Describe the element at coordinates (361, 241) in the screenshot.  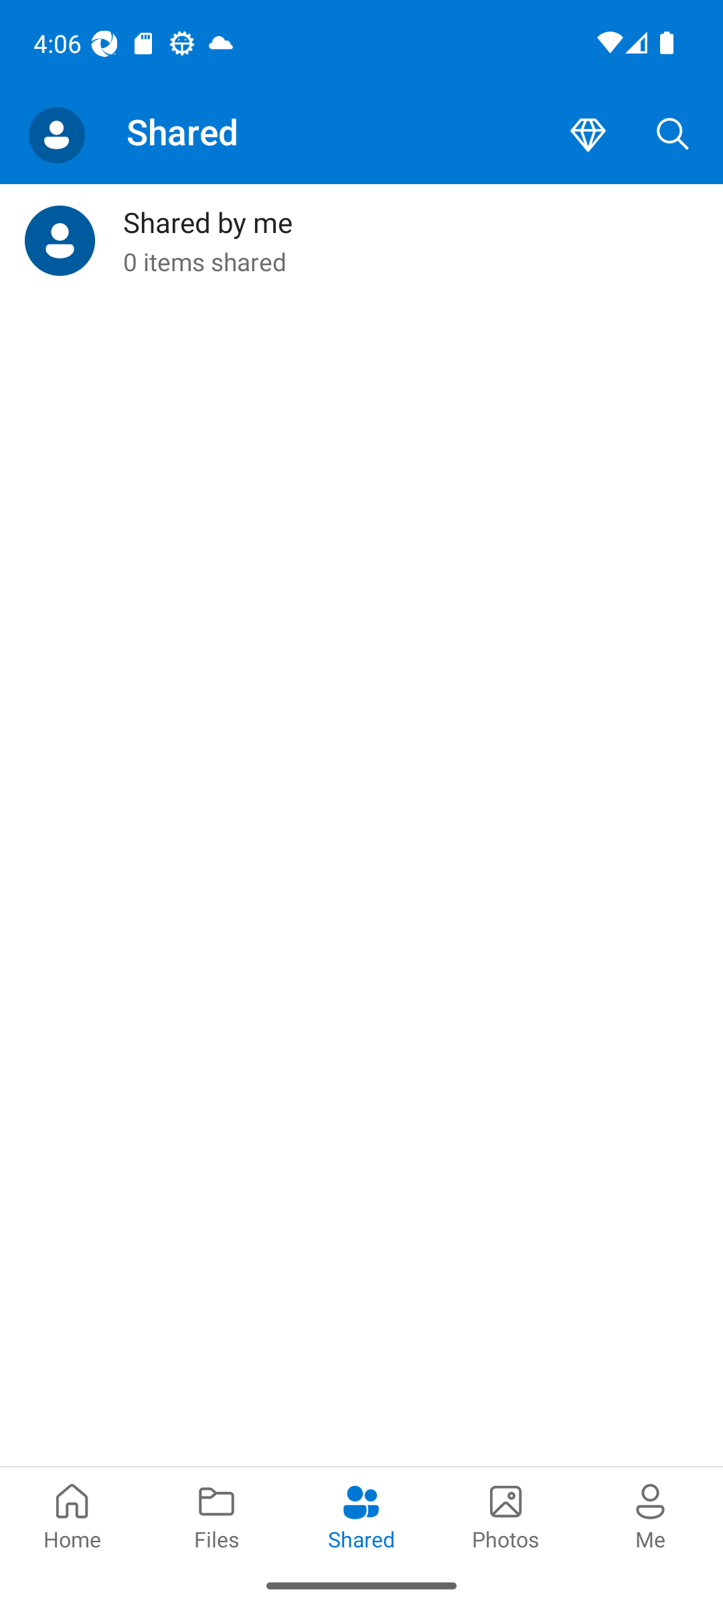
I see `0 Shared by me 0 items shared` at that location.